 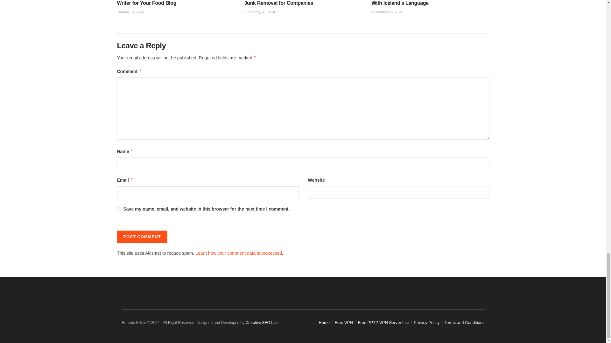 What do you see at coordinates (119, 209) in the screenshot?
I see `yes` at bounding box center [119, 209].